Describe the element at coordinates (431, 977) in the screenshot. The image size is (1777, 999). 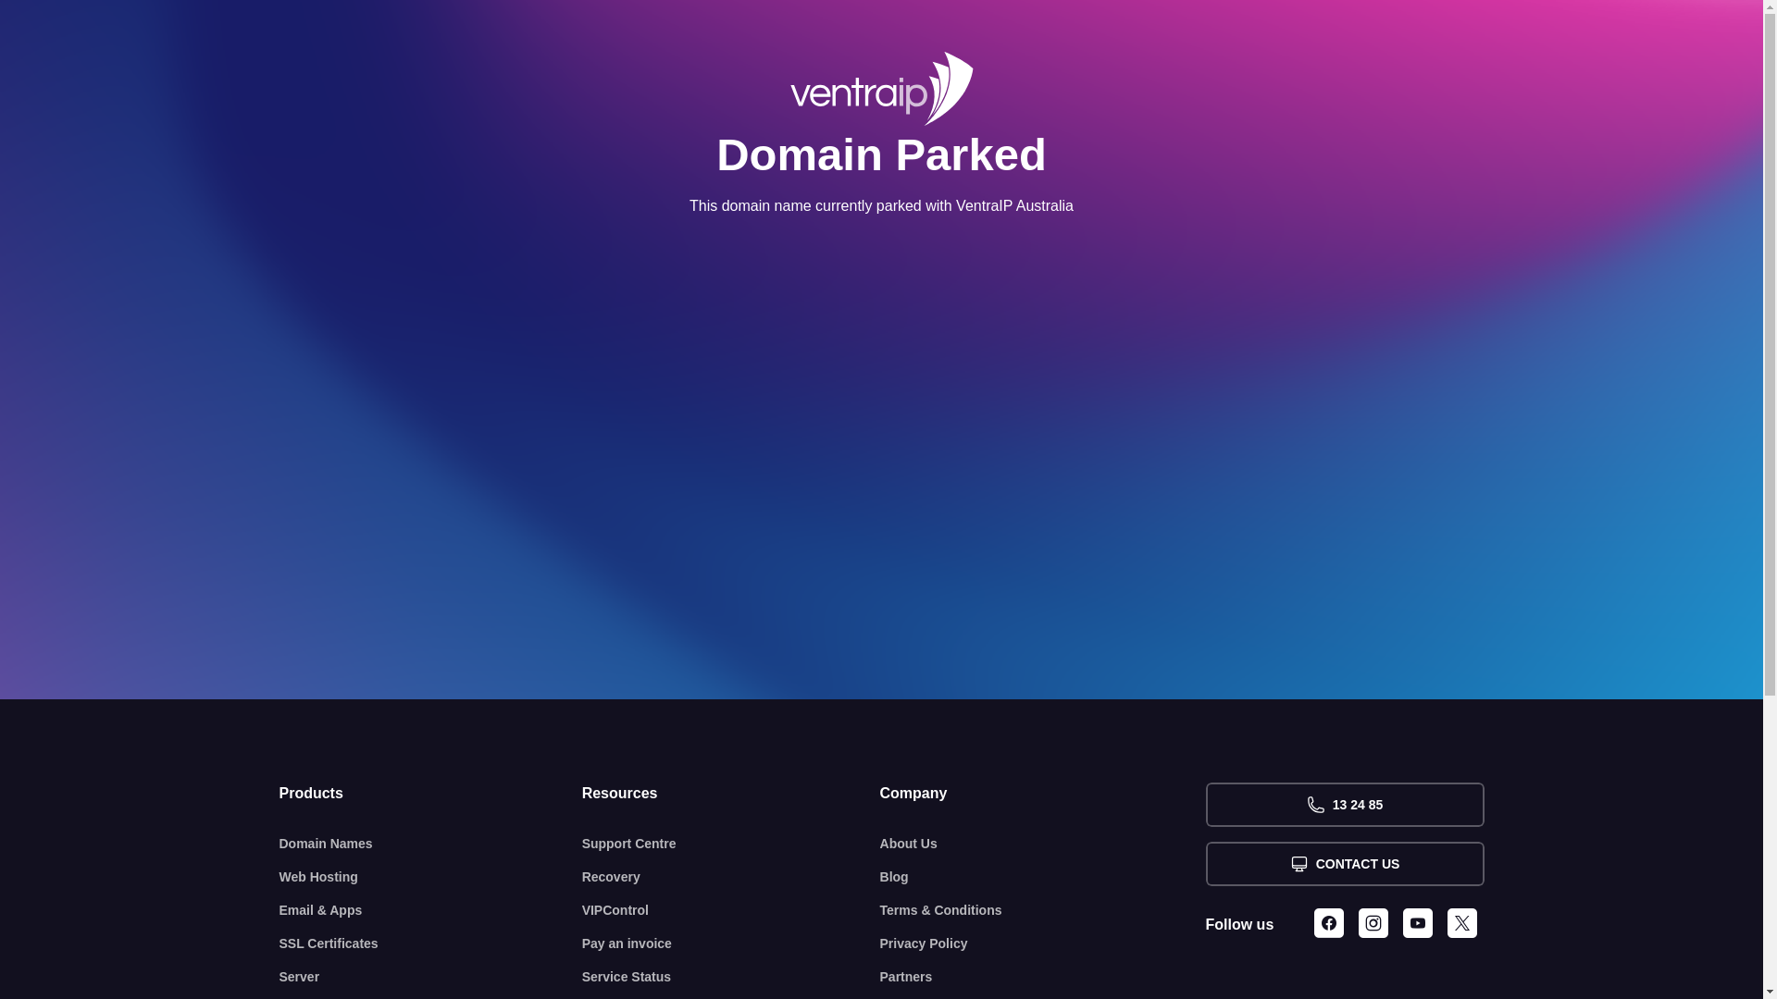
I see `Server` at that location.